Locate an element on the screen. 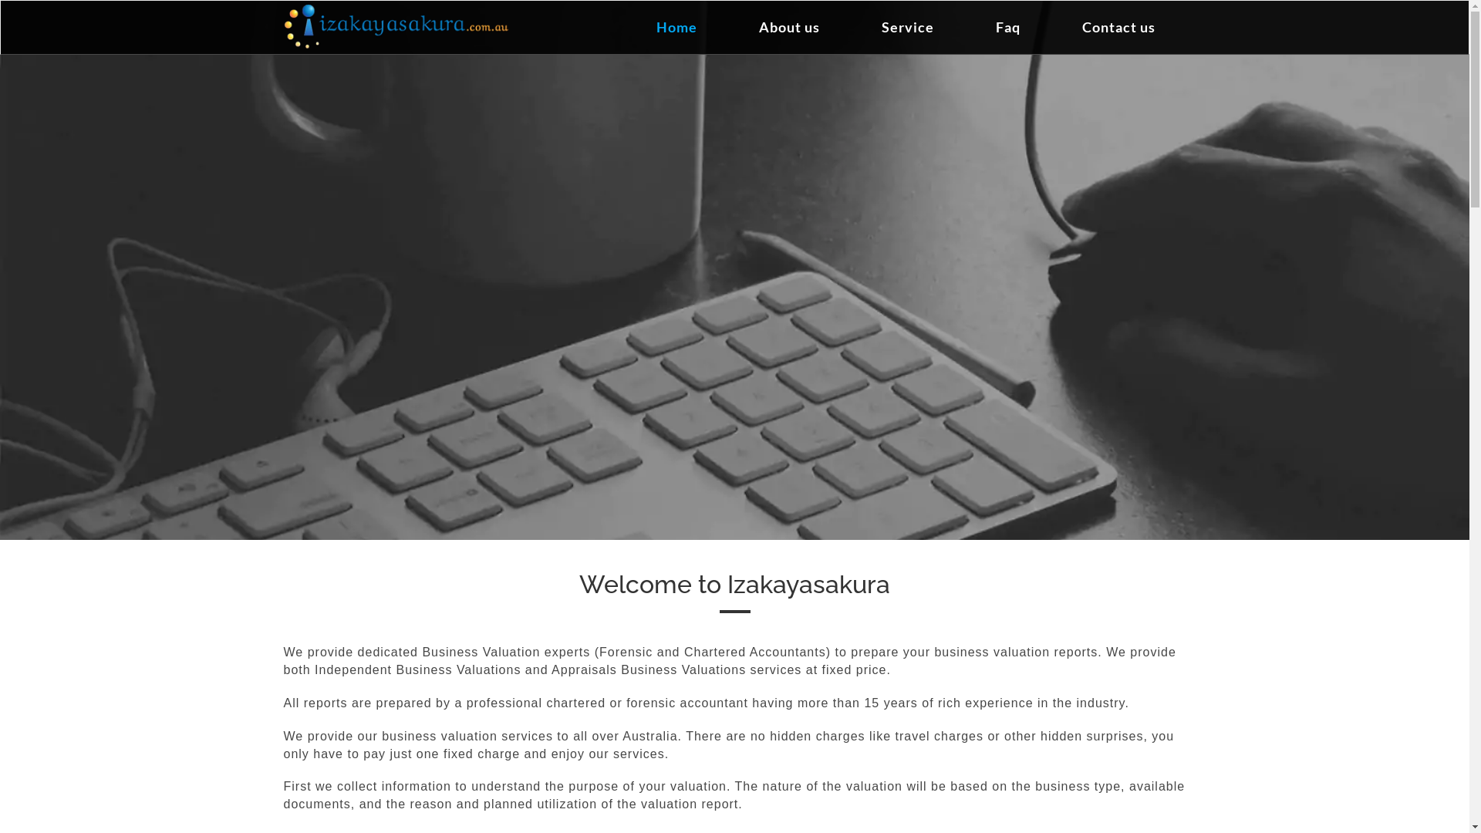 This screenshot has width=1481, height=833. Home is located at coordinates (676, 27).